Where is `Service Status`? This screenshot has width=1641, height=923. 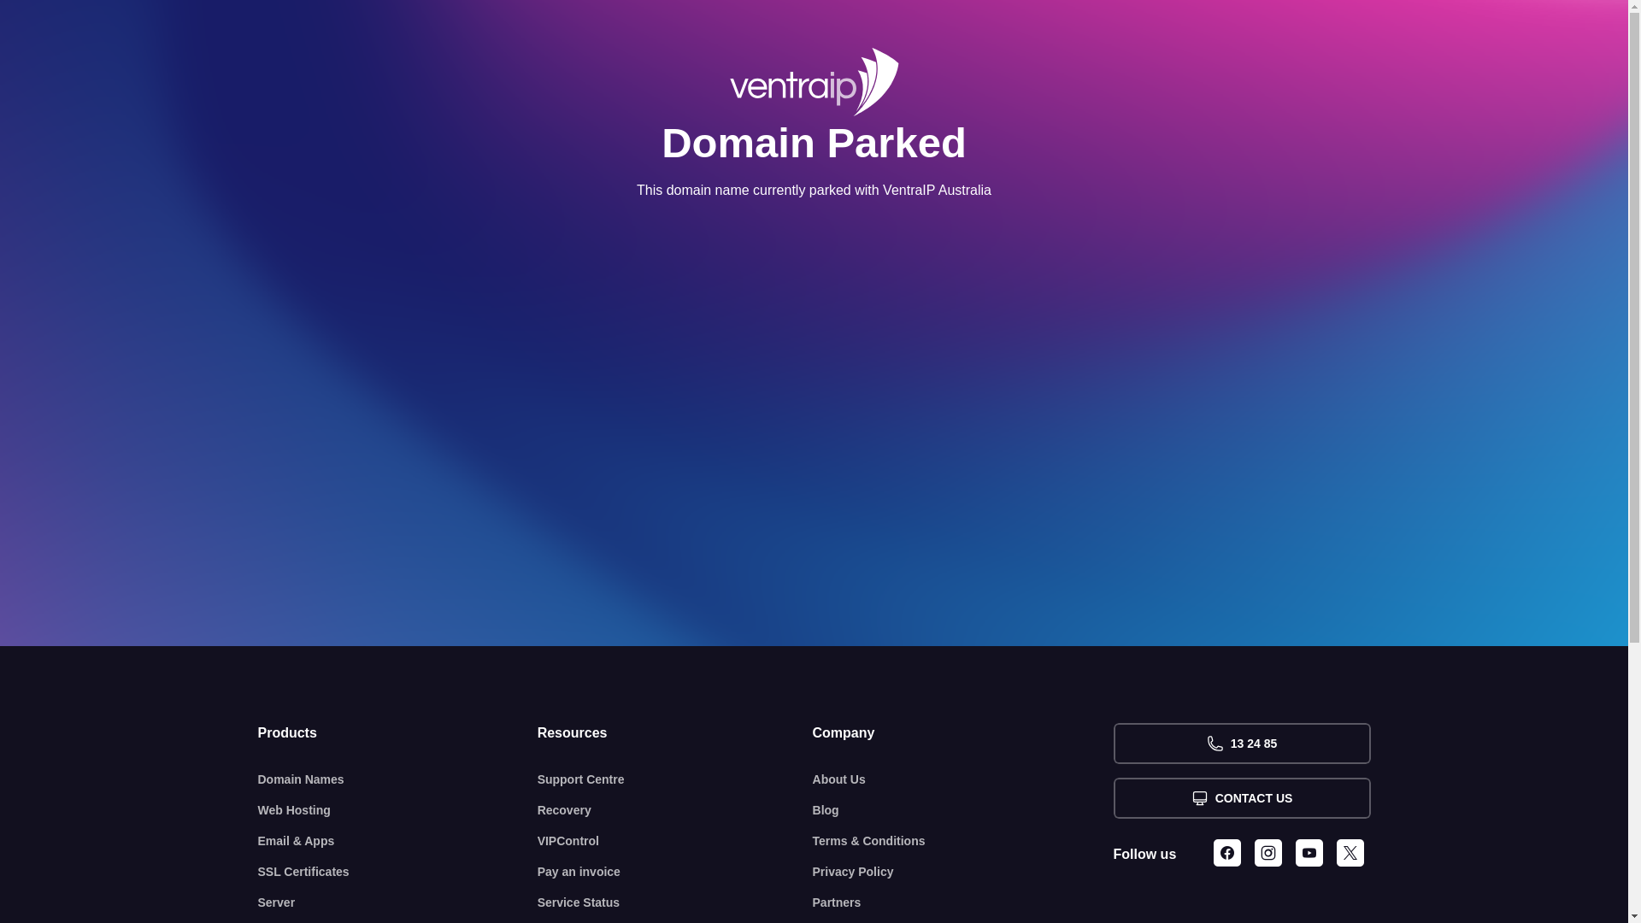
Service Status is located at coordinates (675, 902).